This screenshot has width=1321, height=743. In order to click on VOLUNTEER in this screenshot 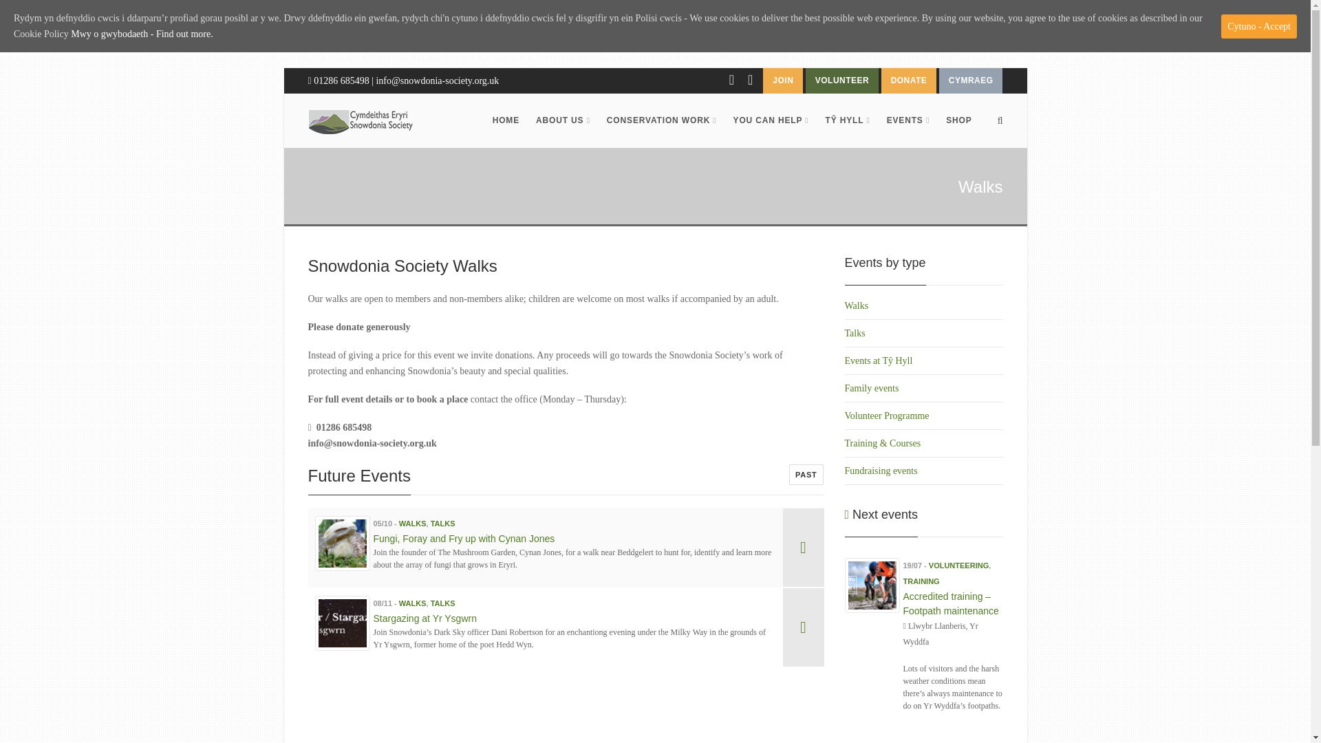, I will do `click(842, 81)`.